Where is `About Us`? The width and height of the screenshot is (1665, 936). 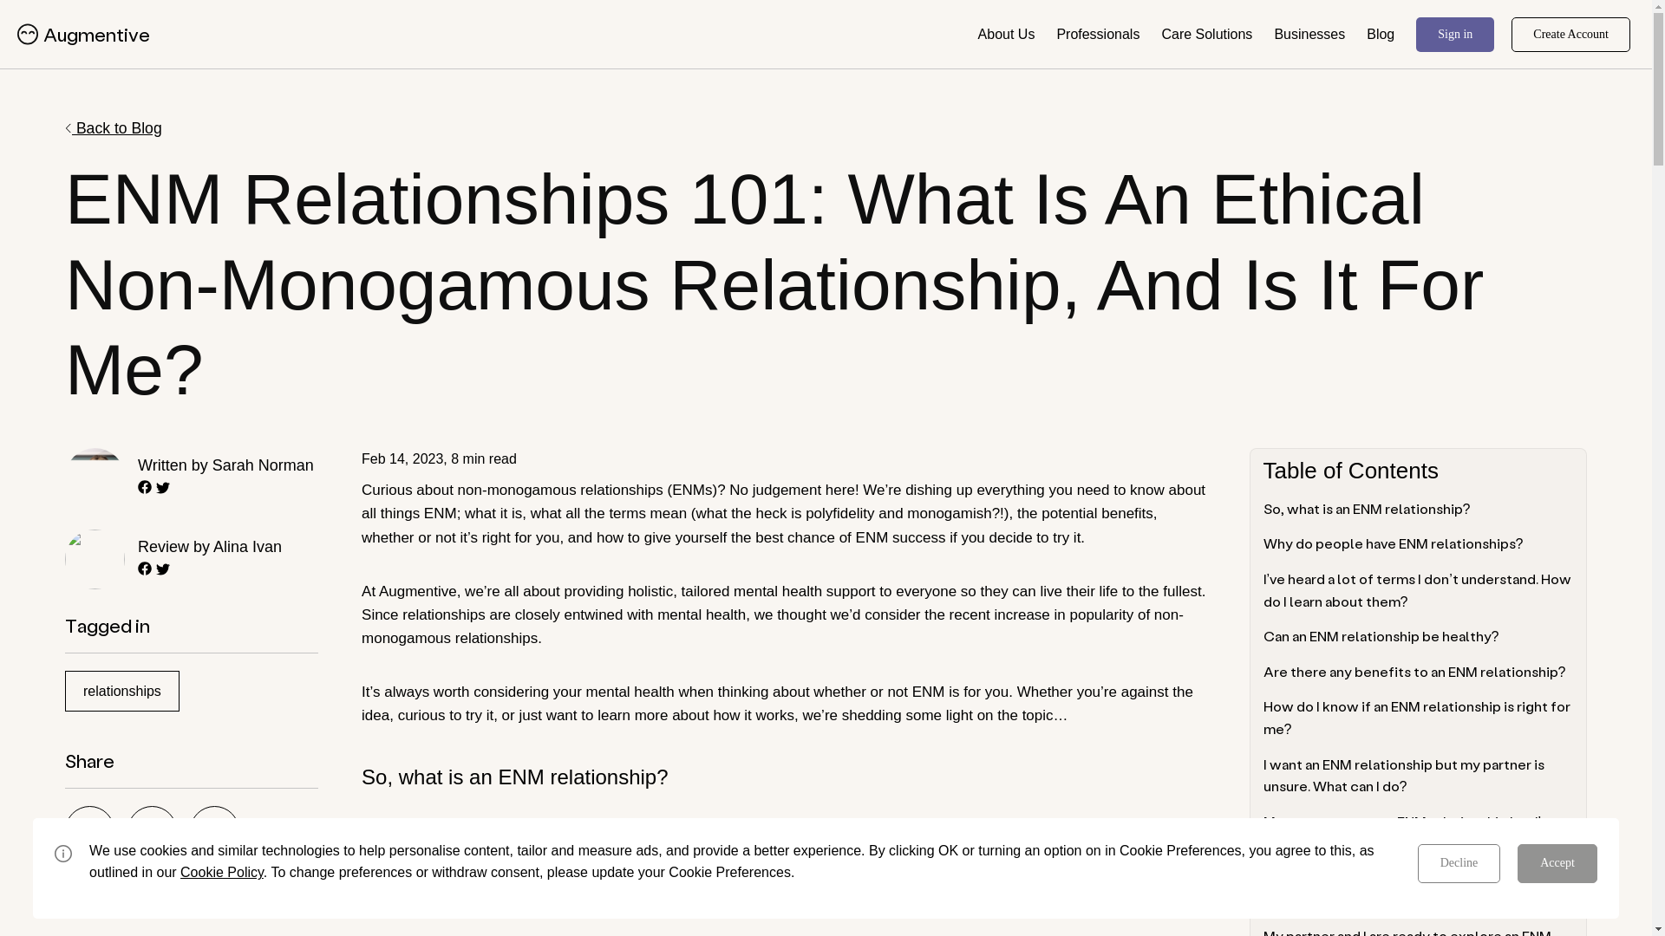 About Us is located at coordinates (1007, 35).